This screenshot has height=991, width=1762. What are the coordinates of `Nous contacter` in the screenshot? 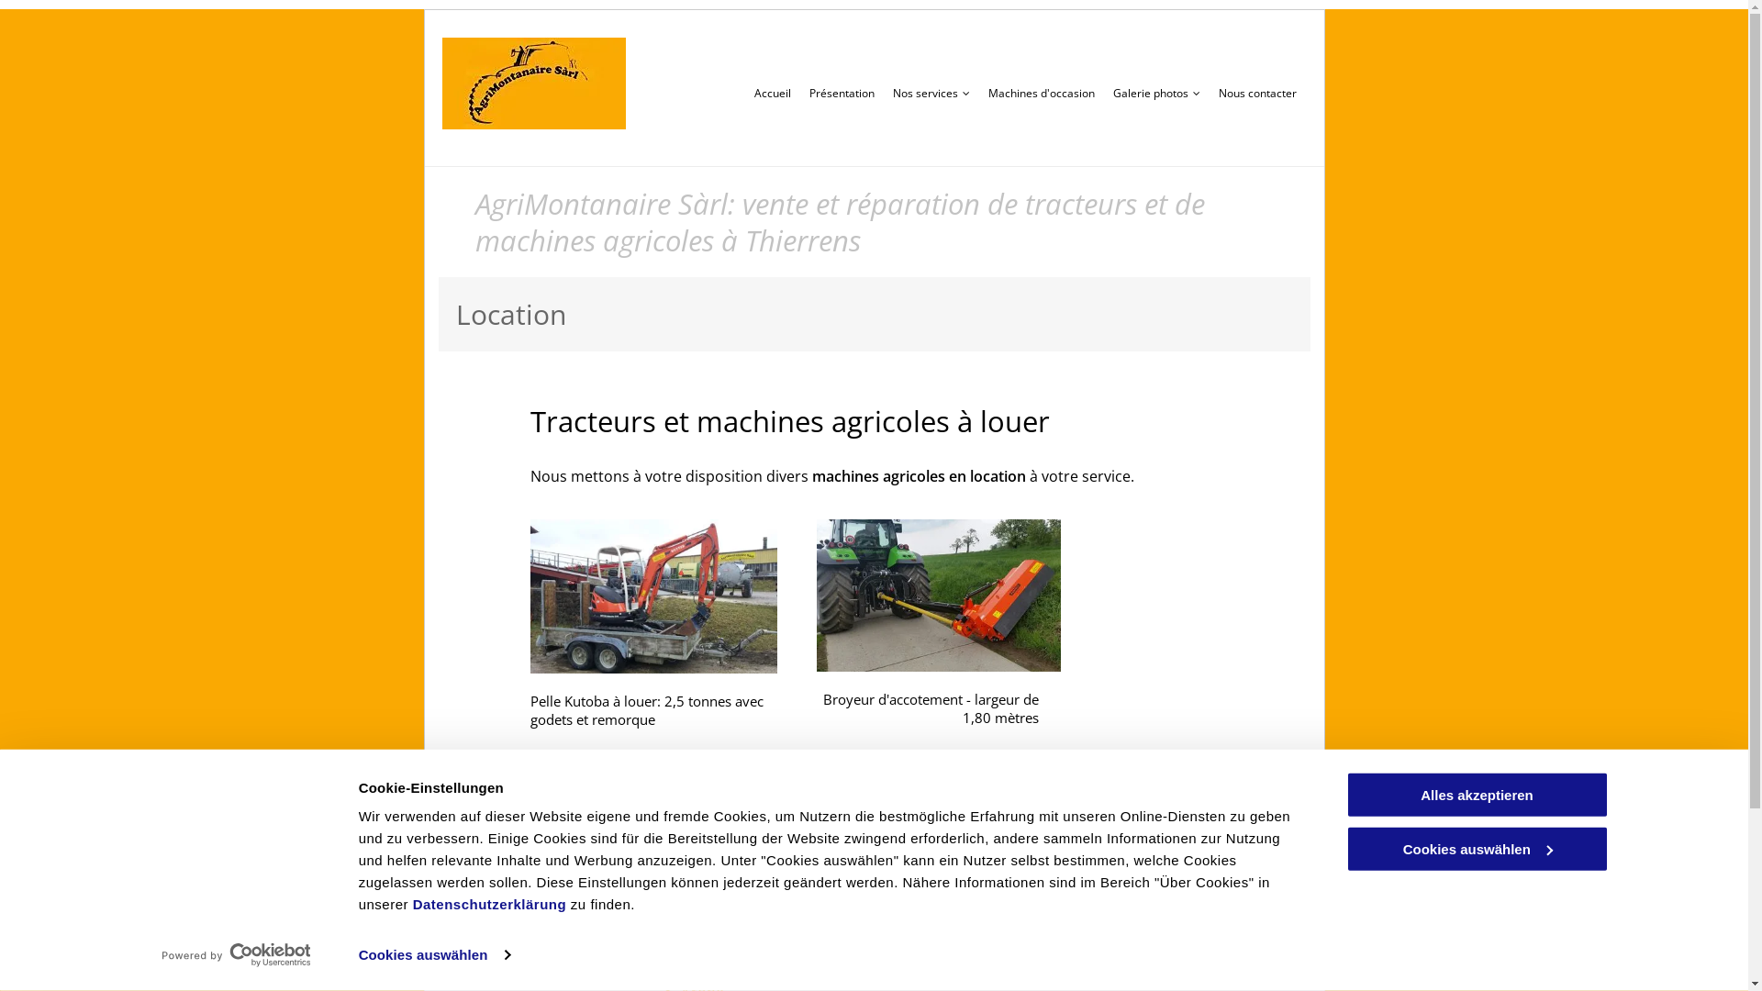 It's located at (1257, 93).